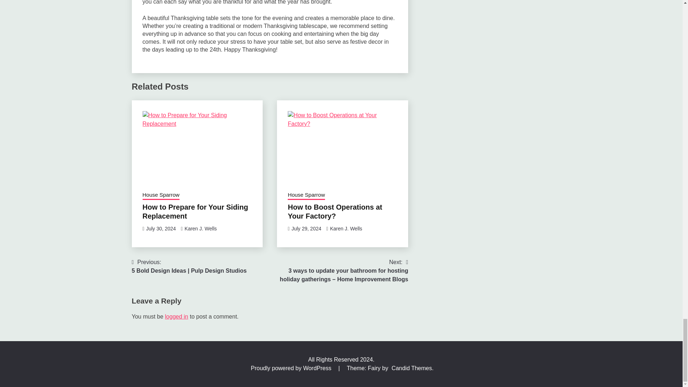 Image resolution: width=688 pixels, height=387 pixels. Describe the element at coordinates (195, 211) in the screenshot. I see `How to Prepare for Your Siding Replacement` at that location.